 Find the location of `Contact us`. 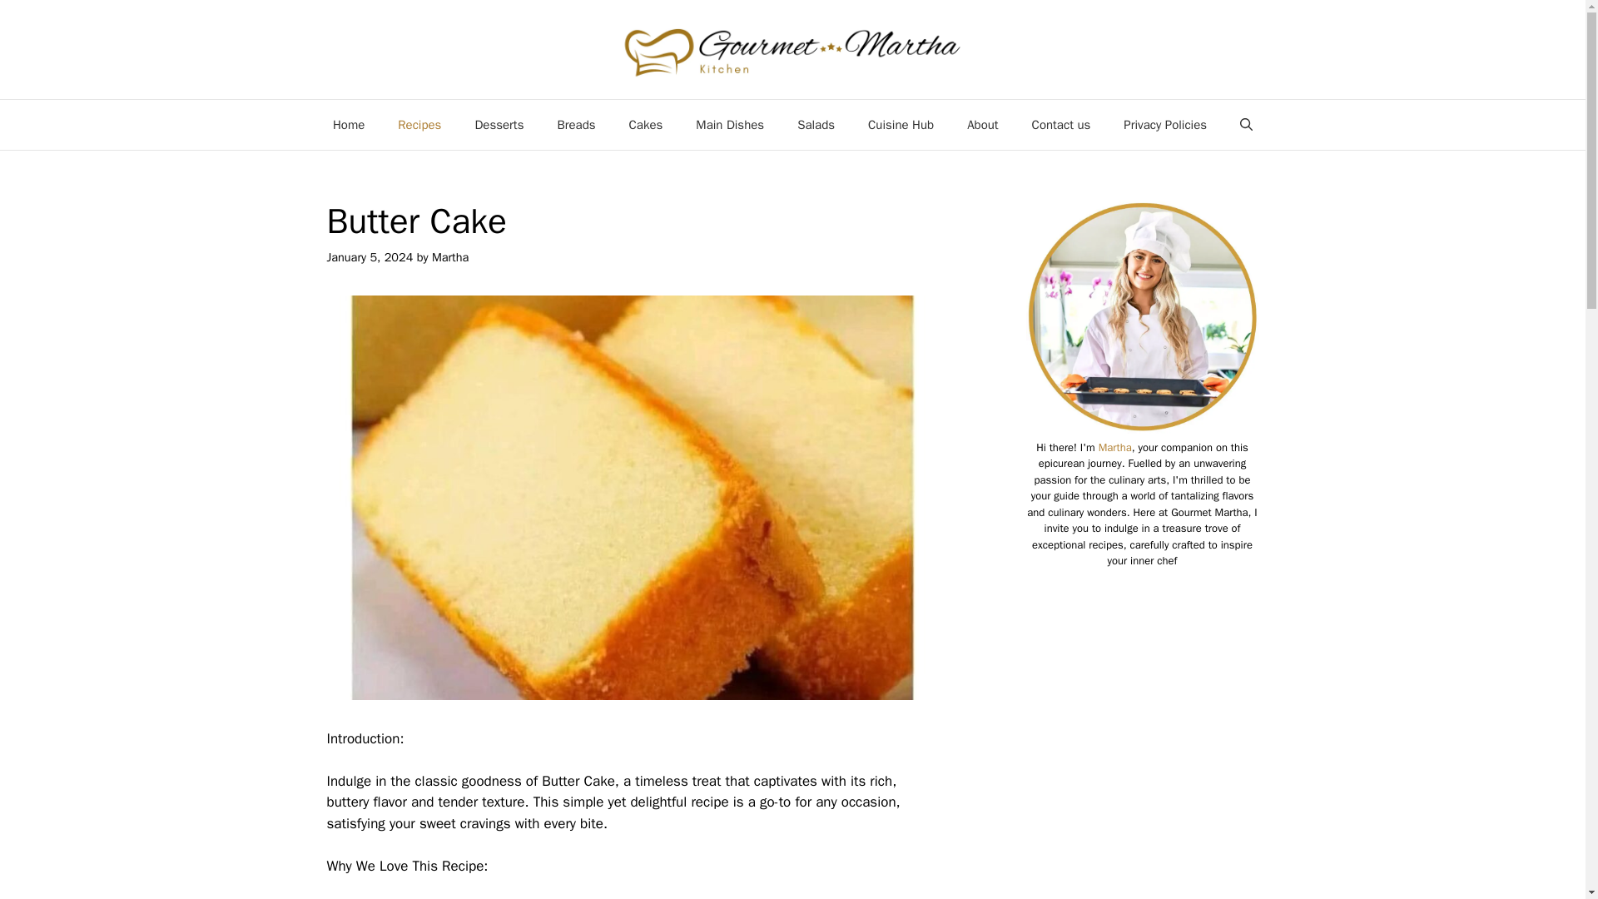

Contact us is located at coordinates (1060, 125).